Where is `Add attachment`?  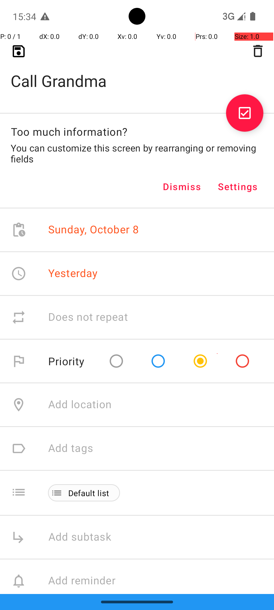
Add attachment is located at coordinates (161, 625).